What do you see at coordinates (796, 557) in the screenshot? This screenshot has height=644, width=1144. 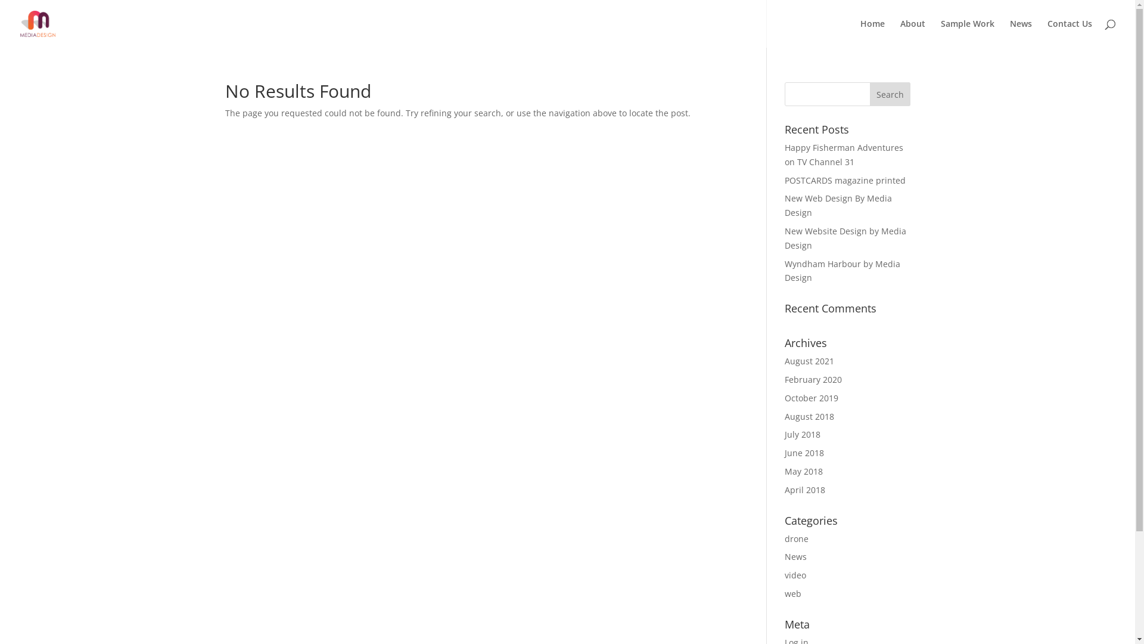 I see `News` at bounding box center [796, 557].